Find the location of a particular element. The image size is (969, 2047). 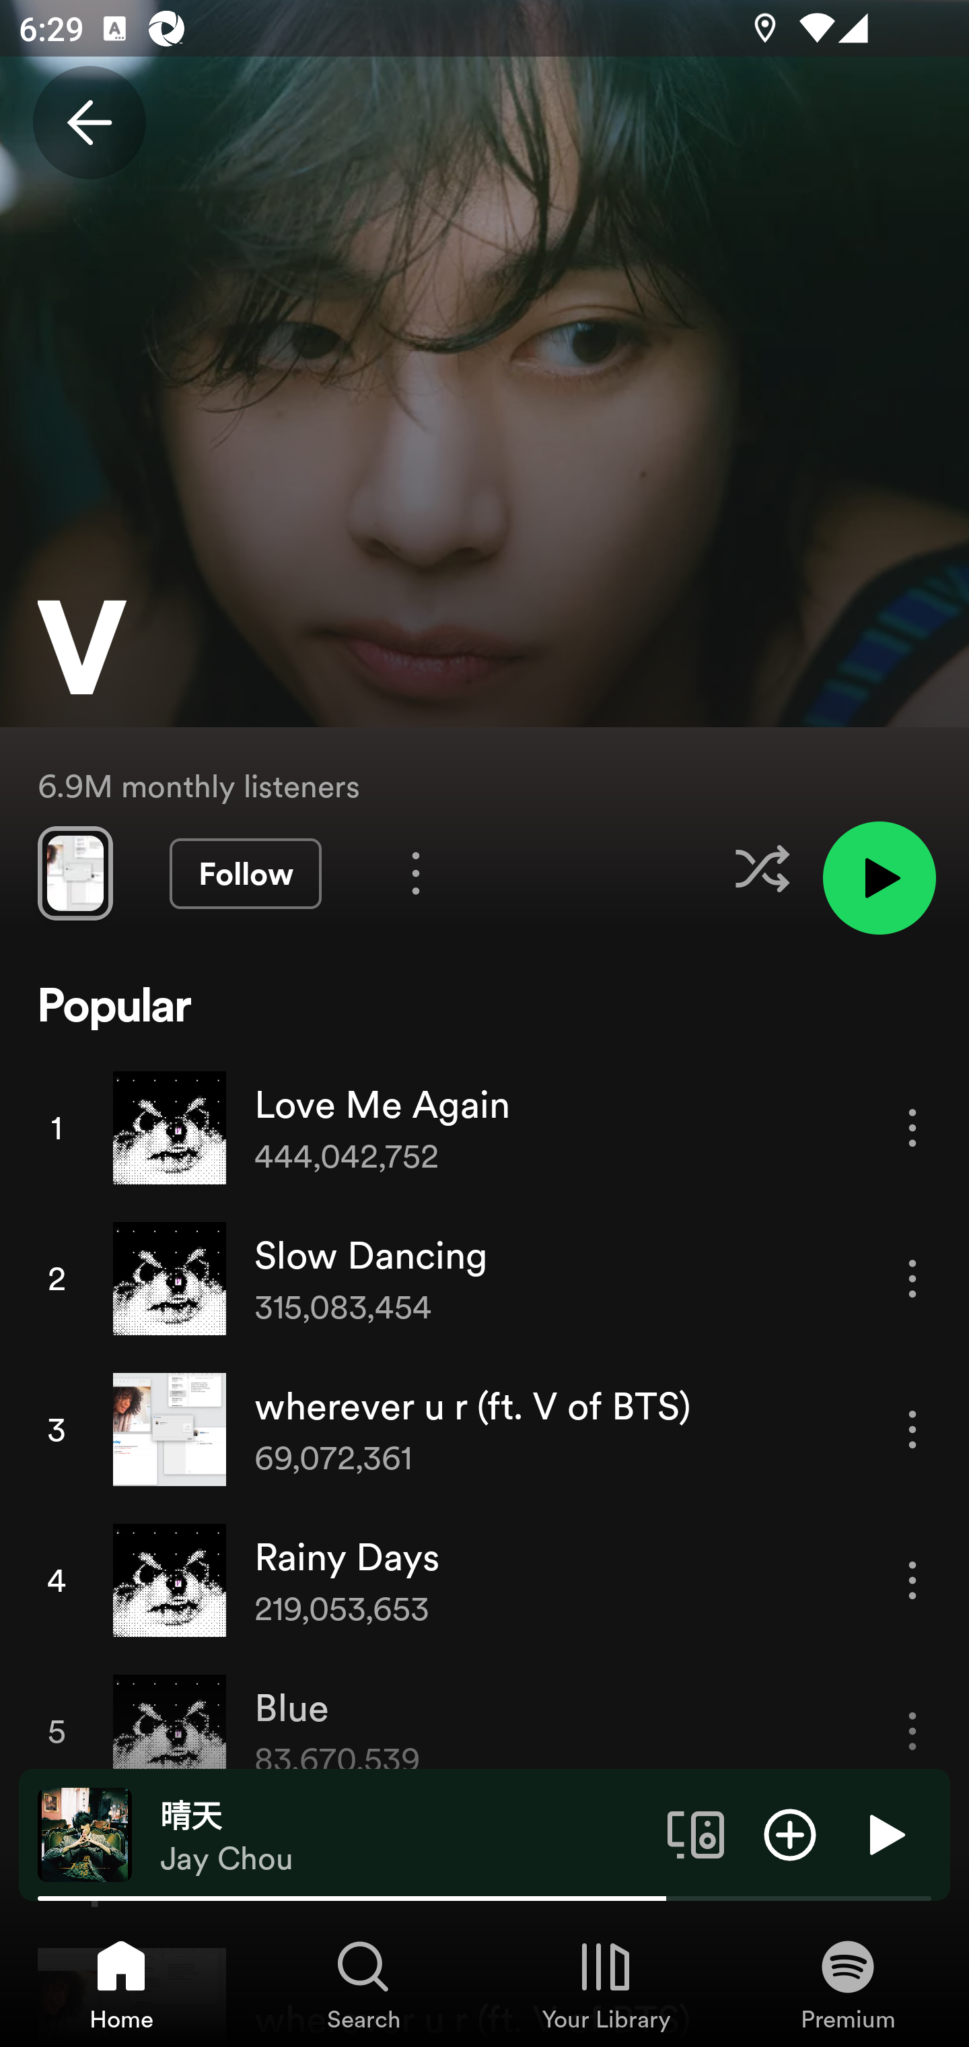

Search, Tab 2 of 4 Search Search is located at coordinates (363, 1984).